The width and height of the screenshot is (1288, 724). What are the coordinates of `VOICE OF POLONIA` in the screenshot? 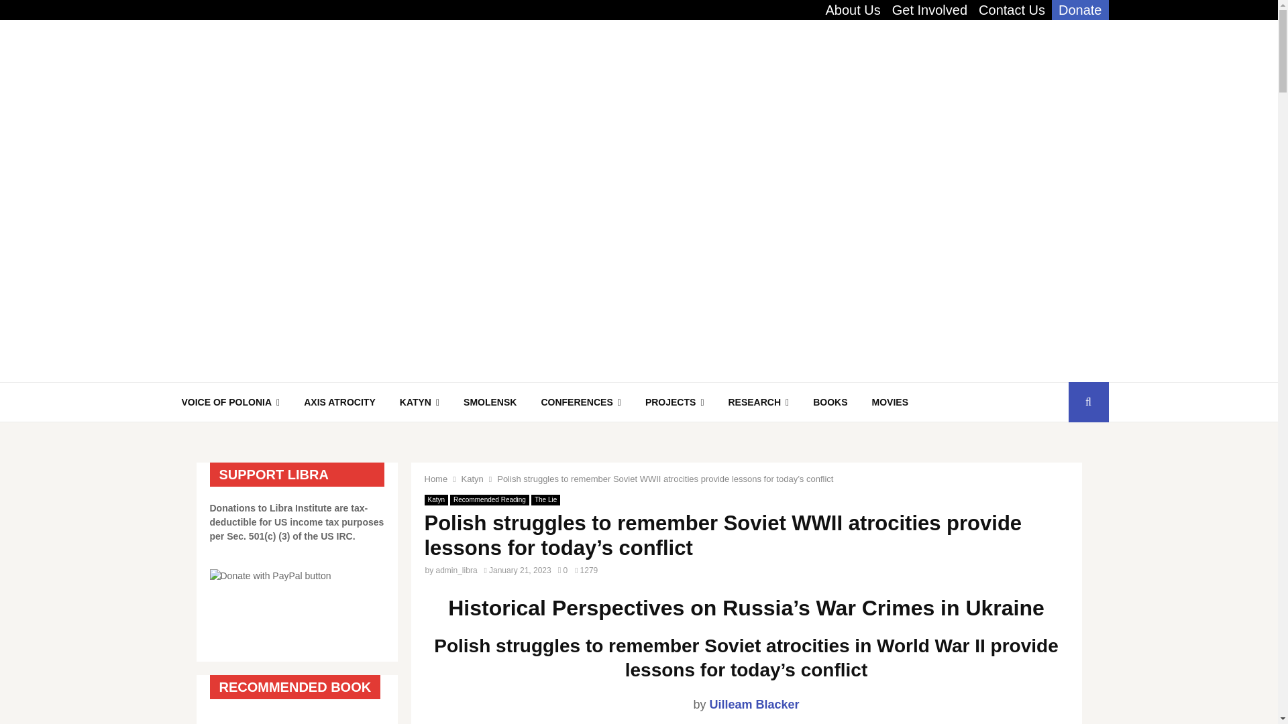 It's located at (230, 402).